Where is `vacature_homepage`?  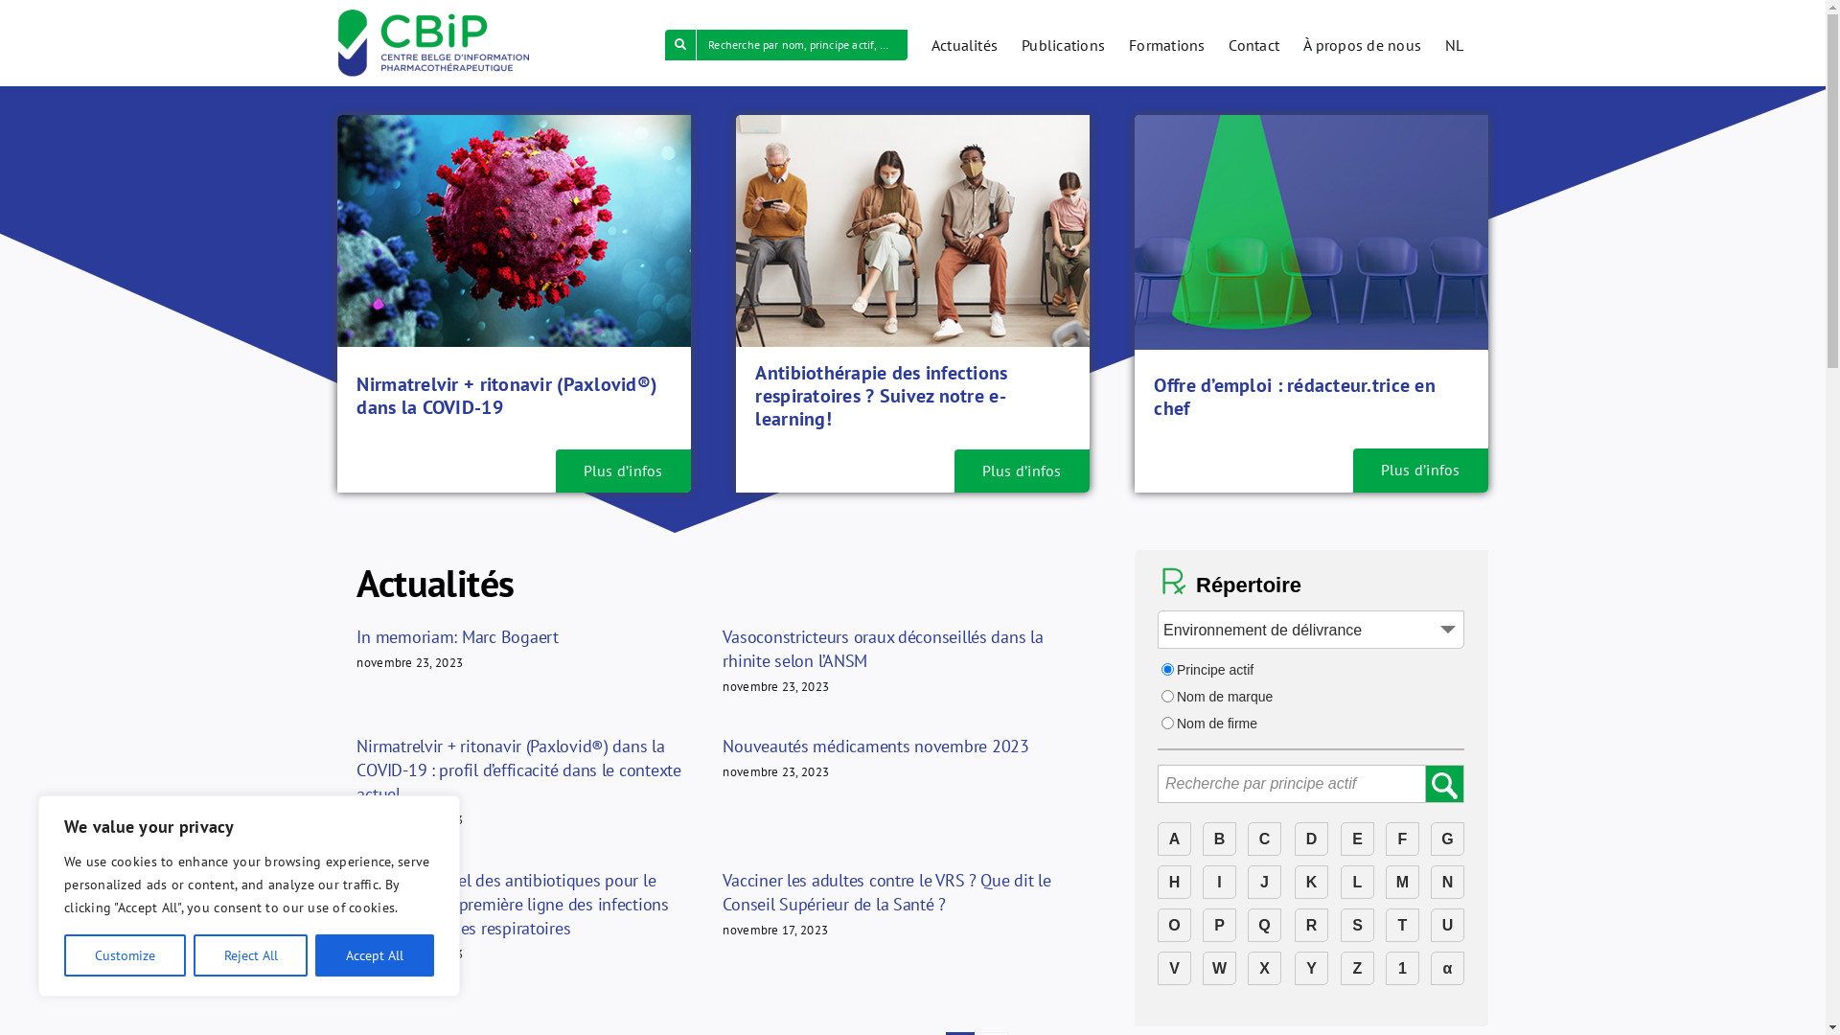 vacature_homepage is located at coordinates (1311, 232).